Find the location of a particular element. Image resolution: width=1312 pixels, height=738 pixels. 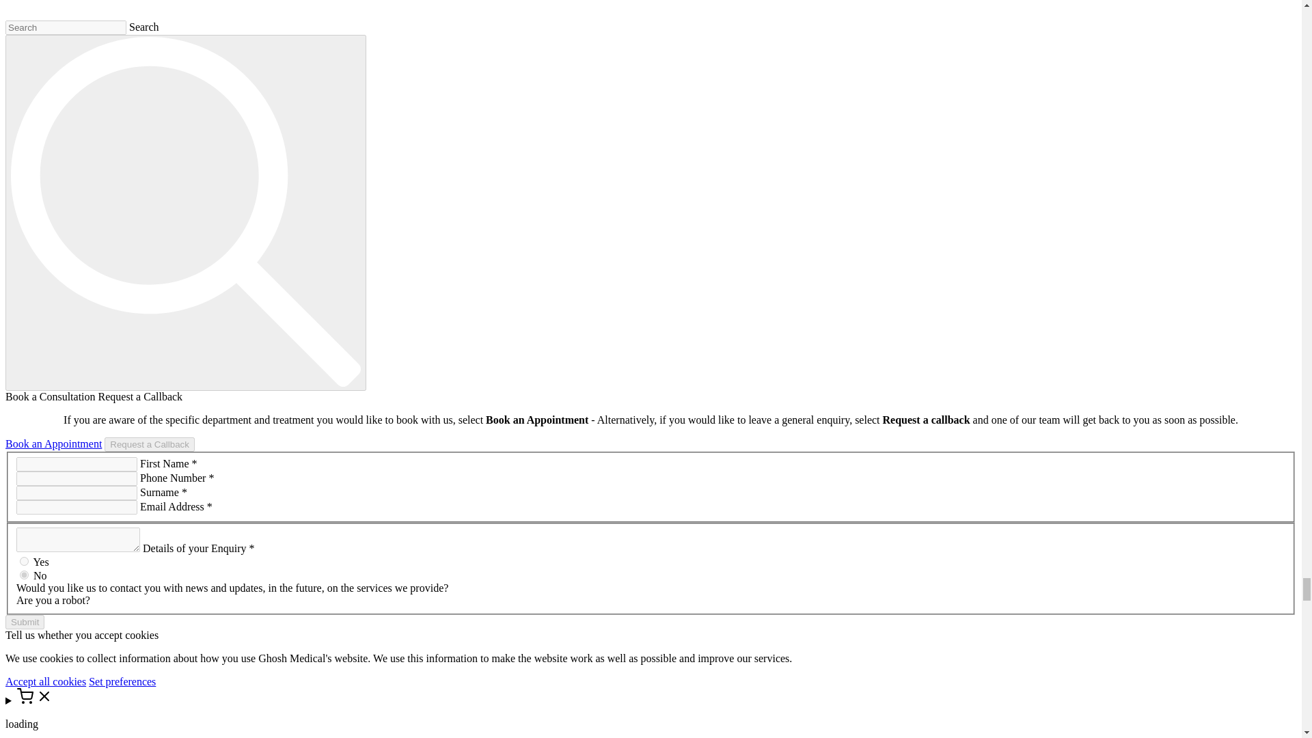

No is located at coordinates (24, 574).